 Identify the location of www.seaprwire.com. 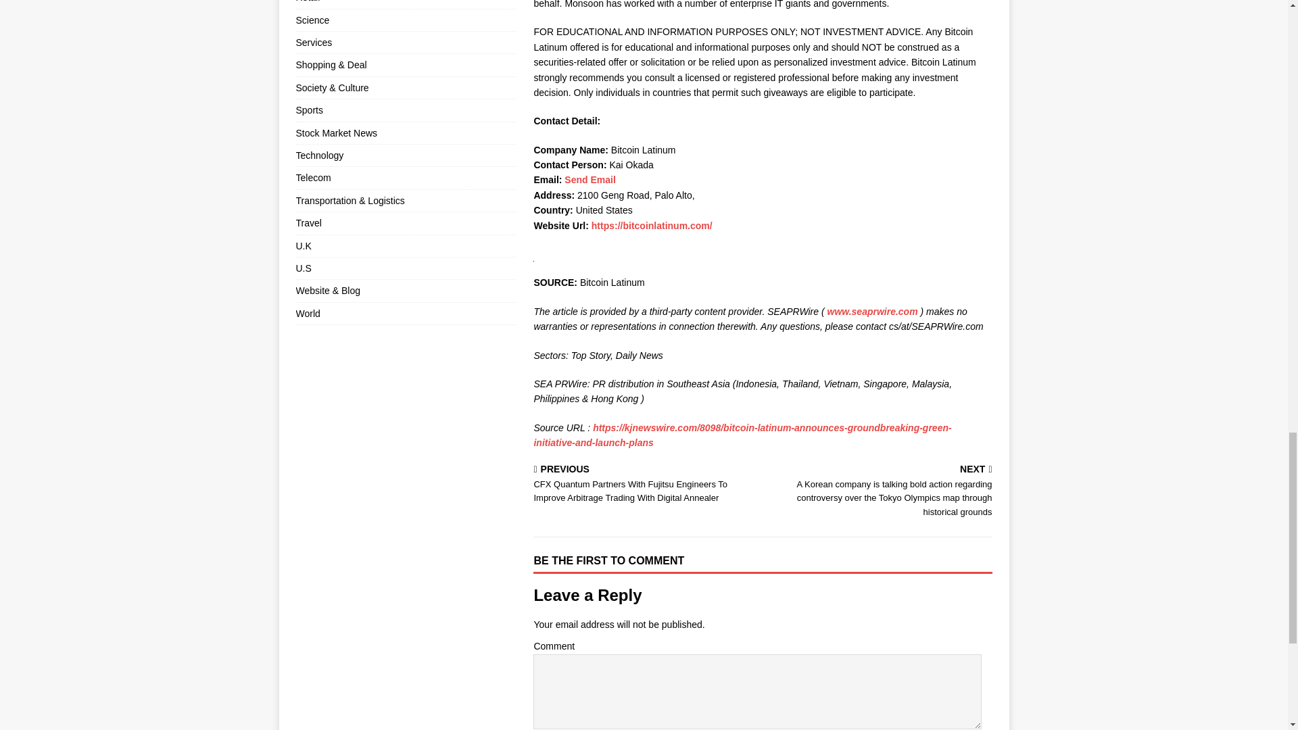
(872, 311).